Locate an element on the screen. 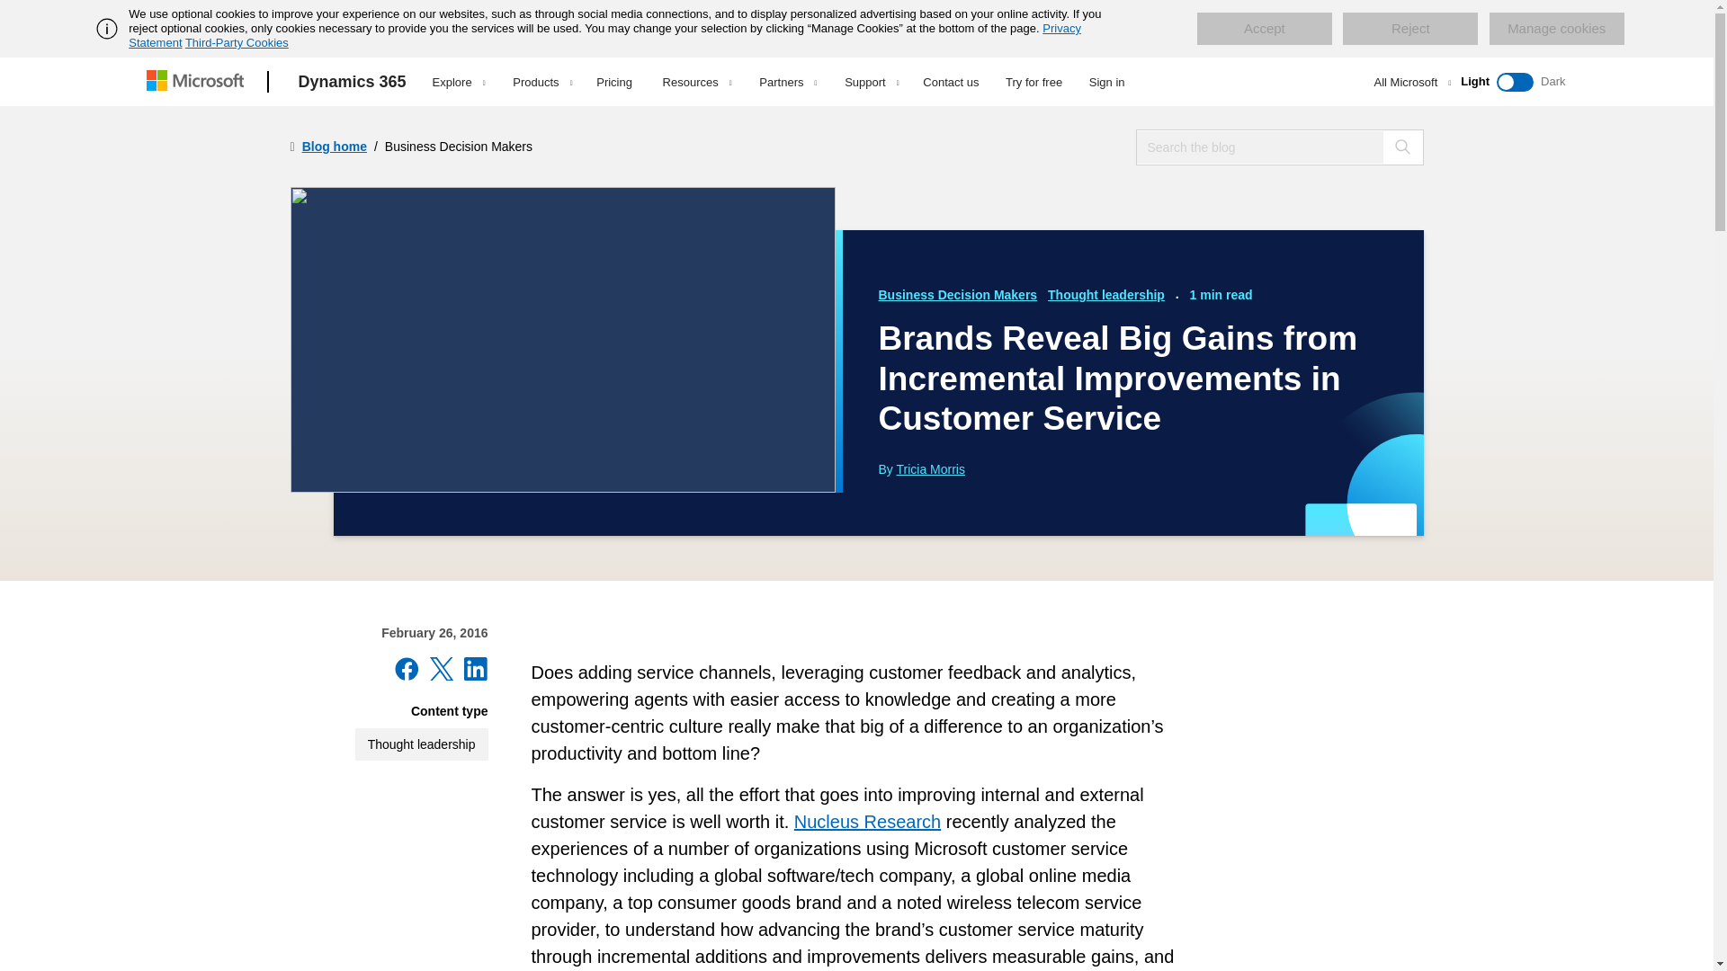 The height and width of the screenshot is (971, 1727). Reject is located at coordinates (1410, 29).